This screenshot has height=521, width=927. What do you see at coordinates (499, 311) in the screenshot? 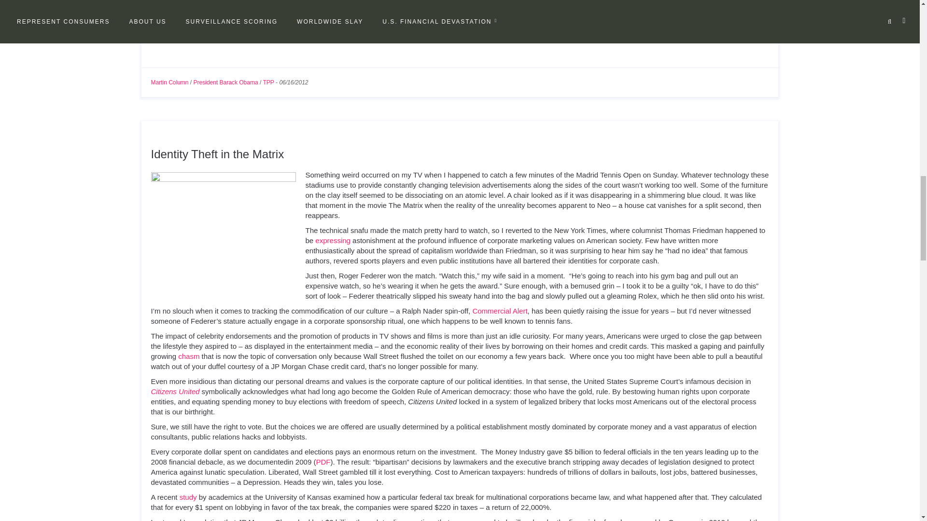
I see `Commercial Alert` at bounding box center [499, 311].